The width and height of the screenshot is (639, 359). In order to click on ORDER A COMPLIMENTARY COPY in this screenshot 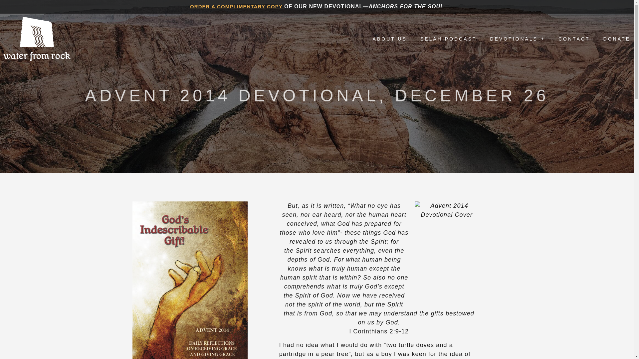, I will do `click(237, 6)`.